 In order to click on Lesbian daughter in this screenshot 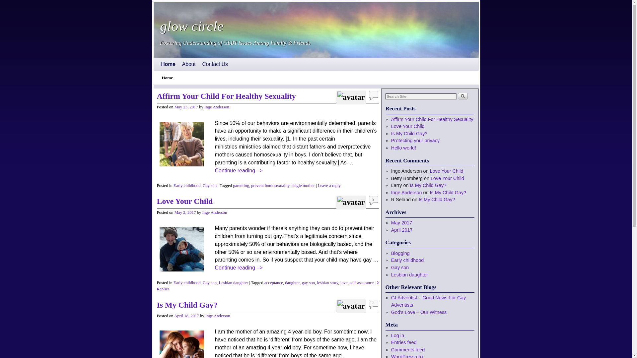, I will do `click(234, 283)`.